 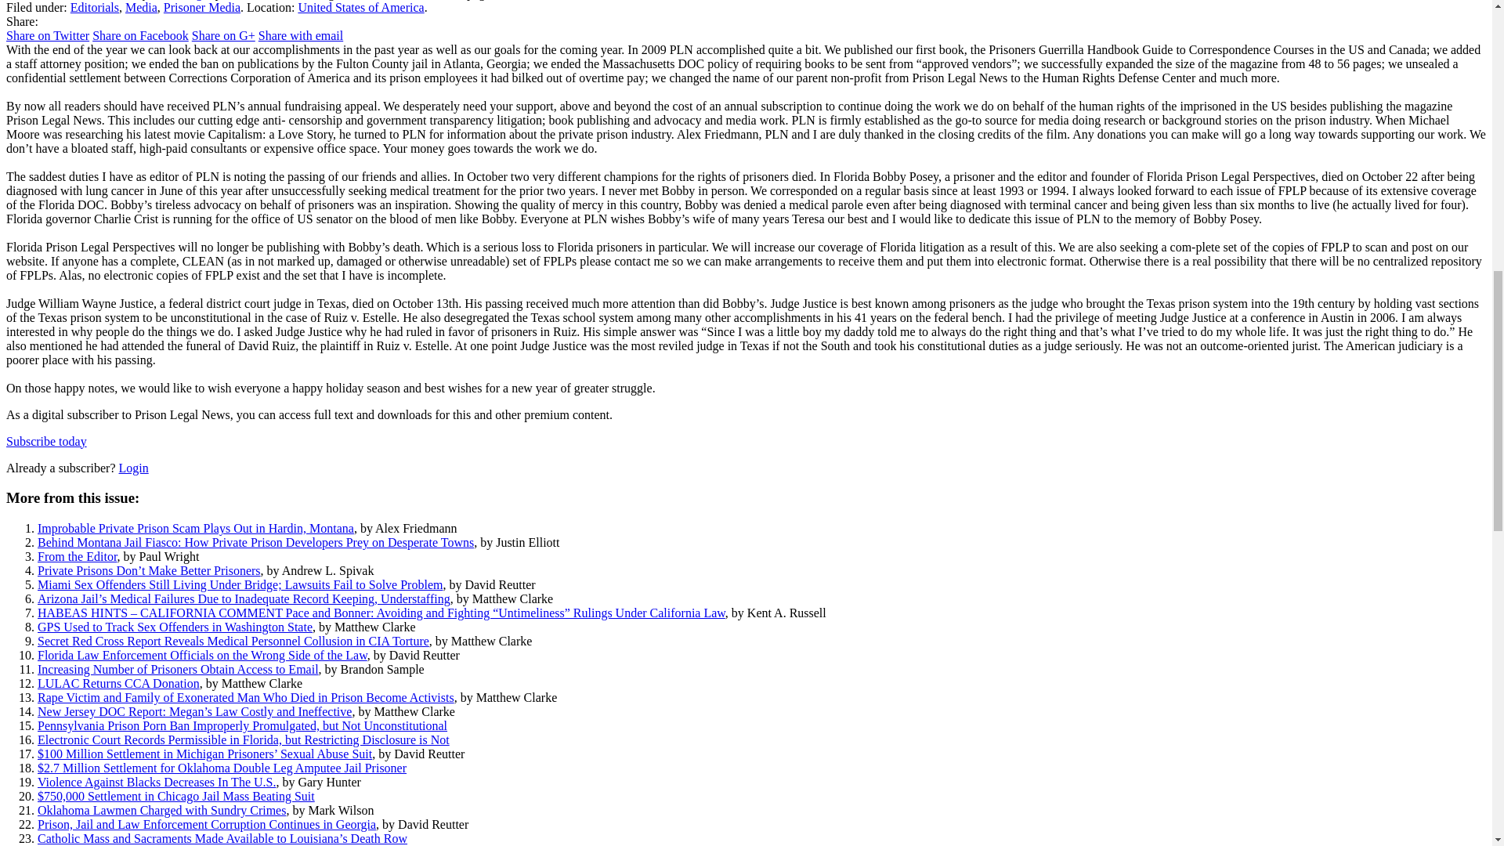 What do you see at coordinates (47, 35) in the screenshot?
I see `Share on Twitter` at bounding box center [47, 35].